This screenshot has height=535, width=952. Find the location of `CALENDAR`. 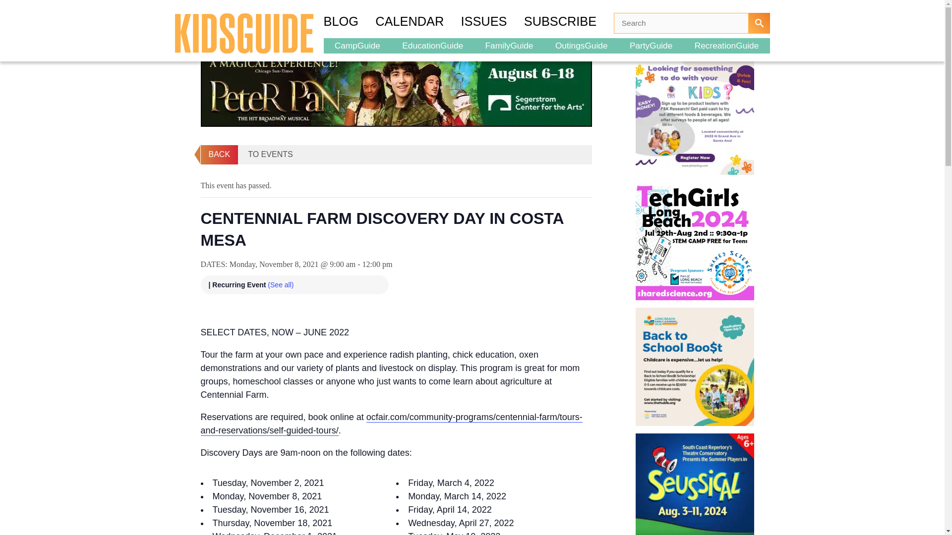

CALENDAR is located at coordinates (417, 23).